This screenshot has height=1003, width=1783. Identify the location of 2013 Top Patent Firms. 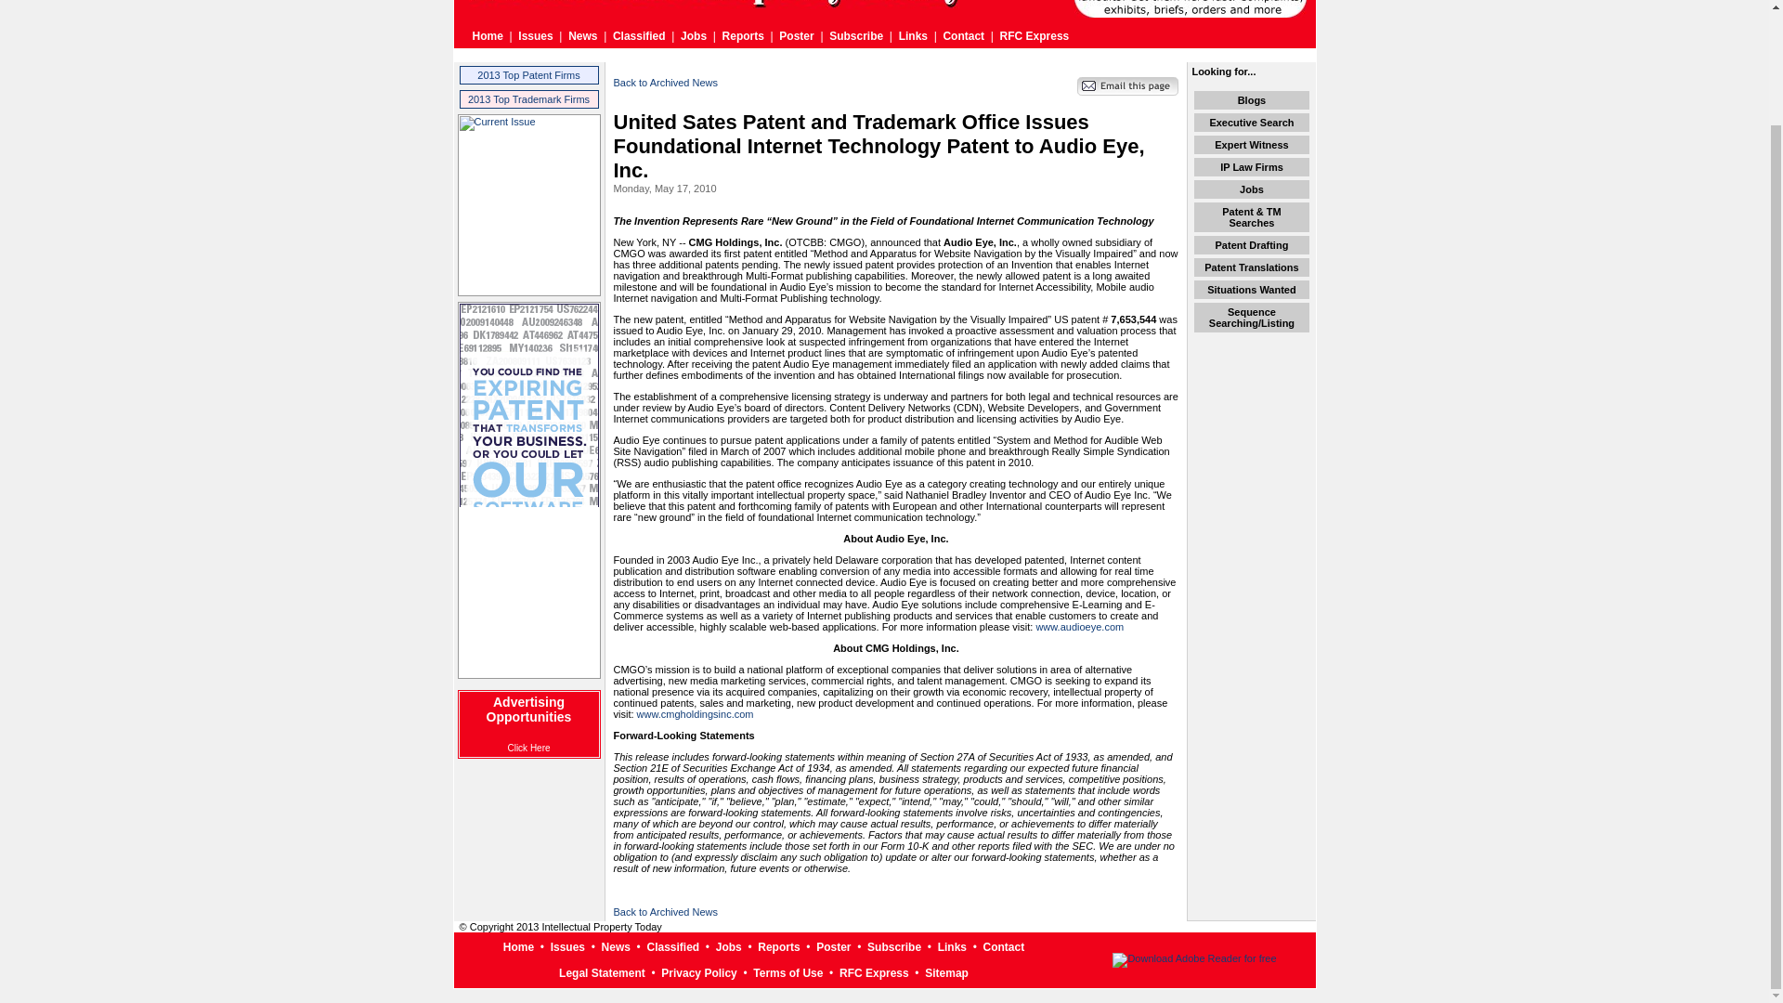
(528, 74).